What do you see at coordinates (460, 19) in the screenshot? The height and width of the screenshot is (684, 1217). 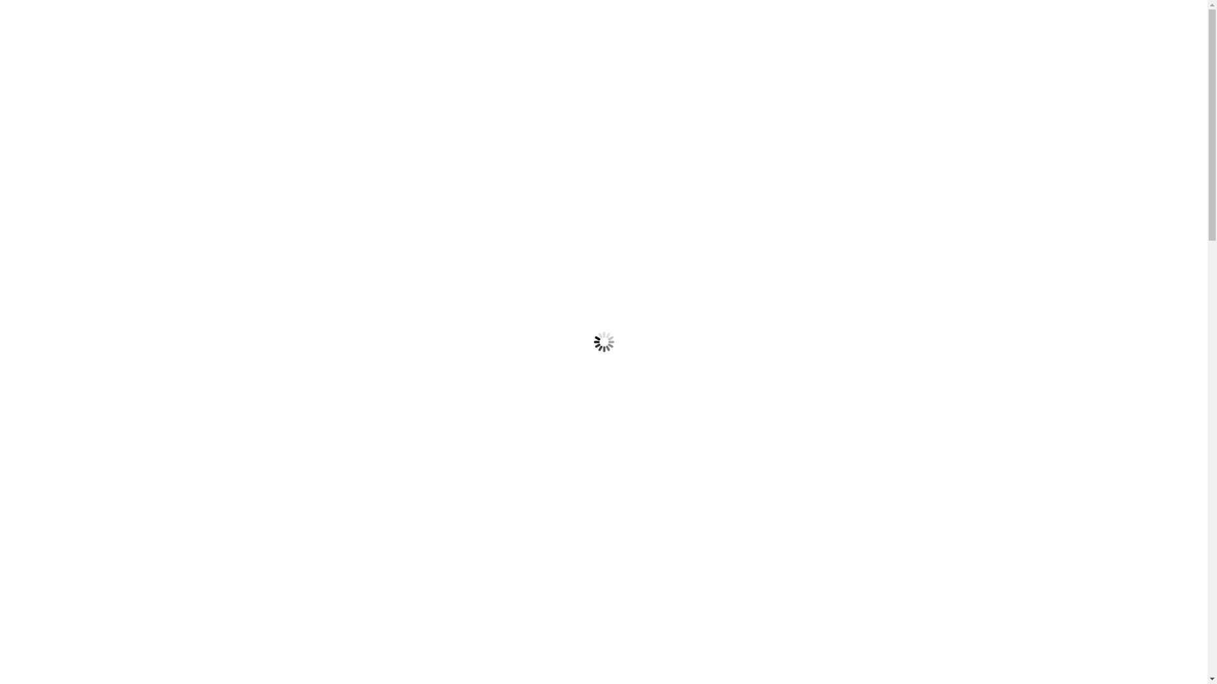 I see `0397764644` at bounding box center [460, 19].